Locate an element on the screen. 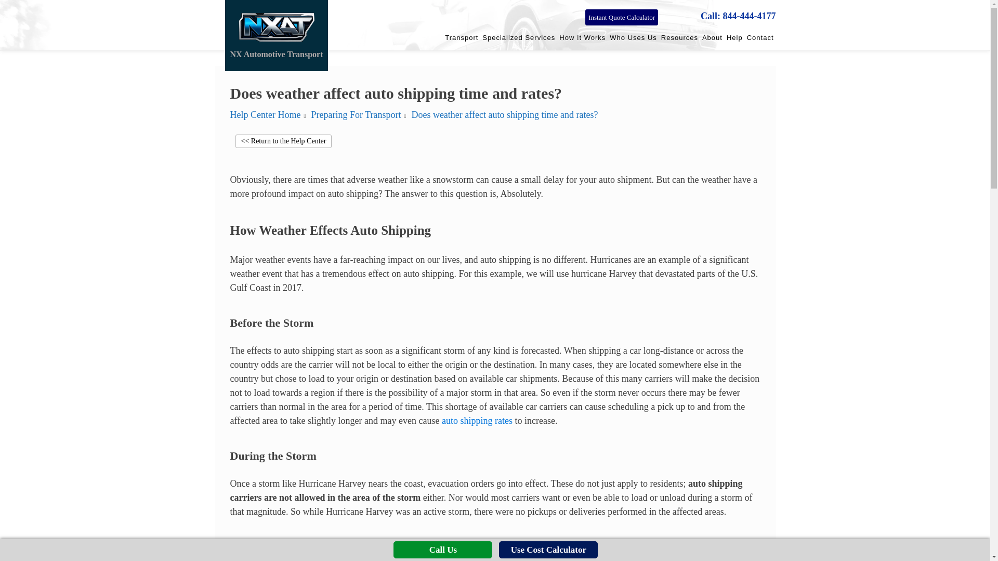 The image size is (998, 561). Call: 844-444-4177 is located at coordinates (738, 17).